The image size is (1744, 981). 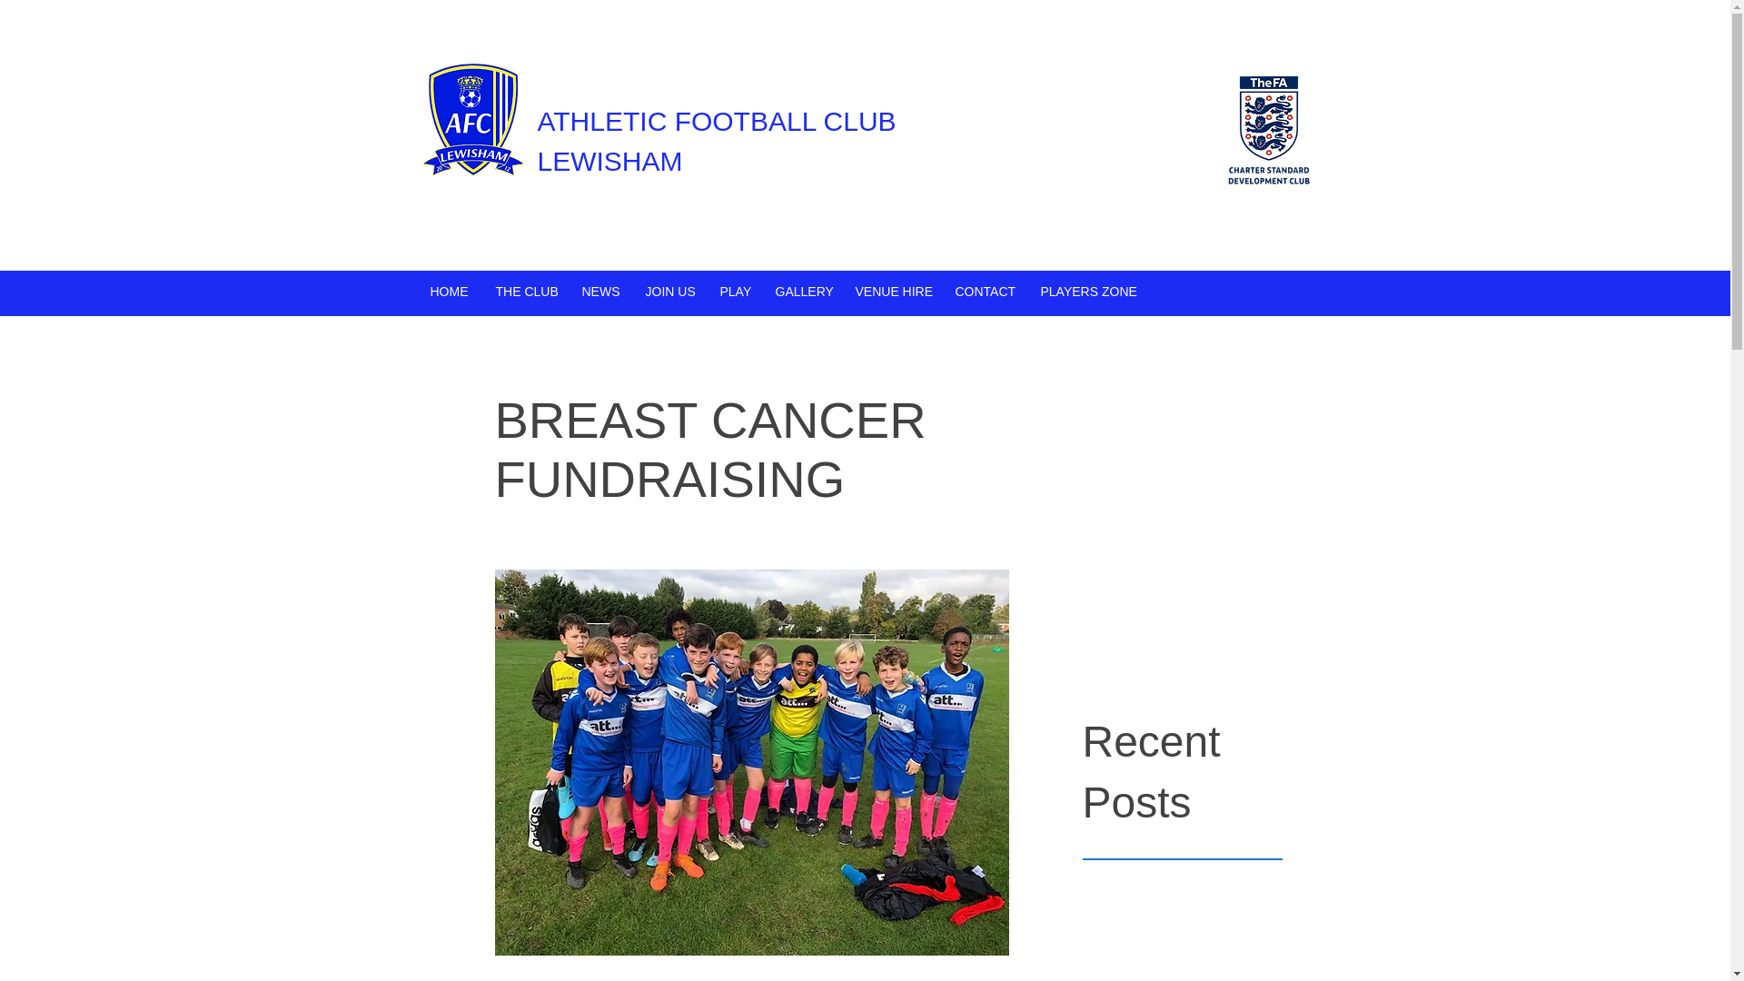 What do you see at coordinates (524, 291) in the screenshot?
I see `THE CLUB` at bounding box center [524, 291].